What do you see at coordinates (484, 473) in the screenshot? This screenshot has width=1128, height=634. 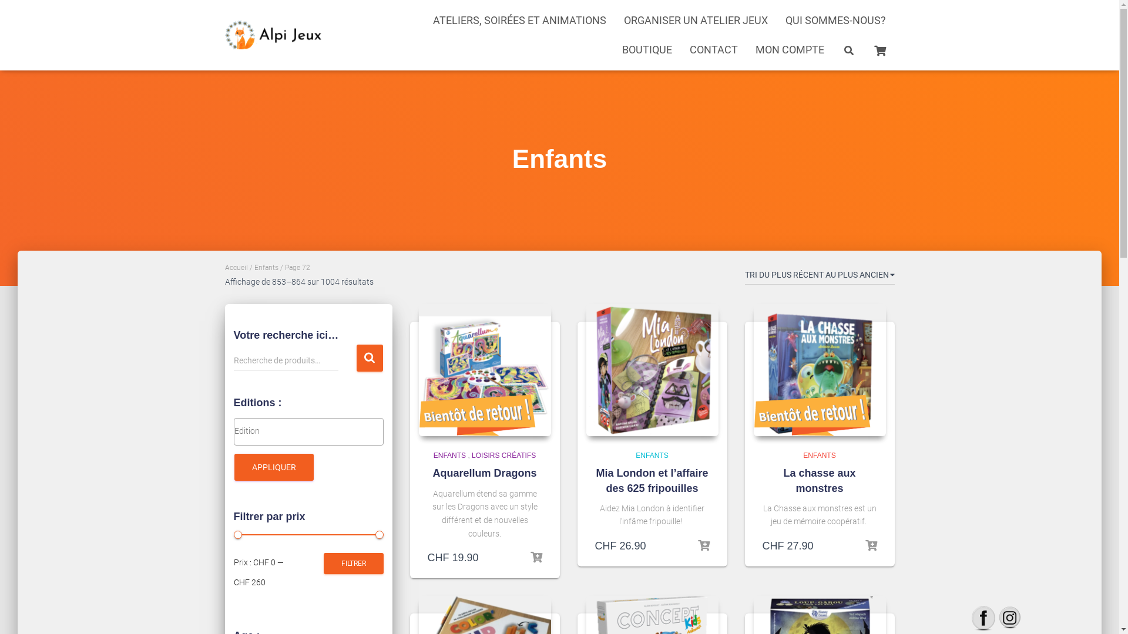 I see `Aquarellum Dragons` at bounding box center [484, 473].